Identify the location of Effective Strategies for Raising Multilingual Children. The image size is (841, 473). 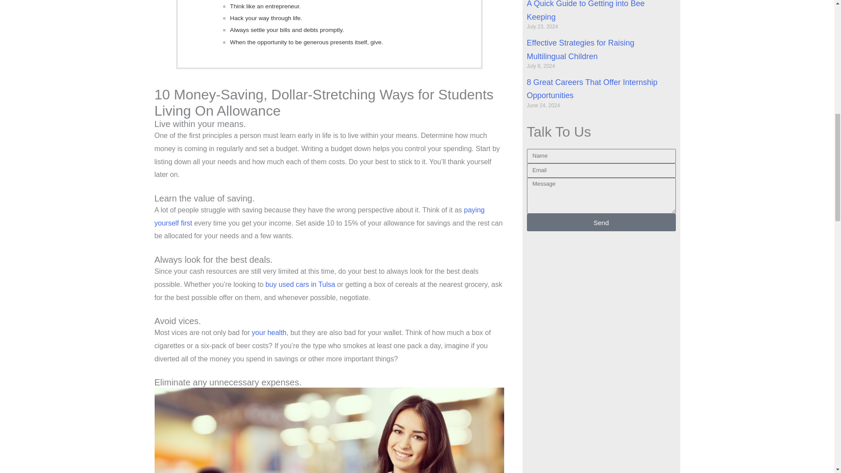
(580, 49).